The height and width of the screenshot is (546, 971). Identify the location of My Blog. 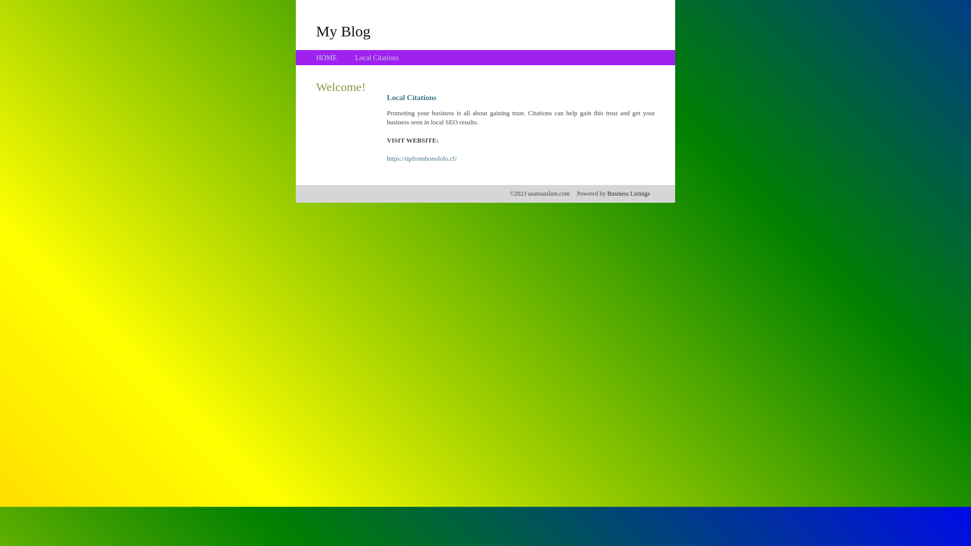
(343, 31).